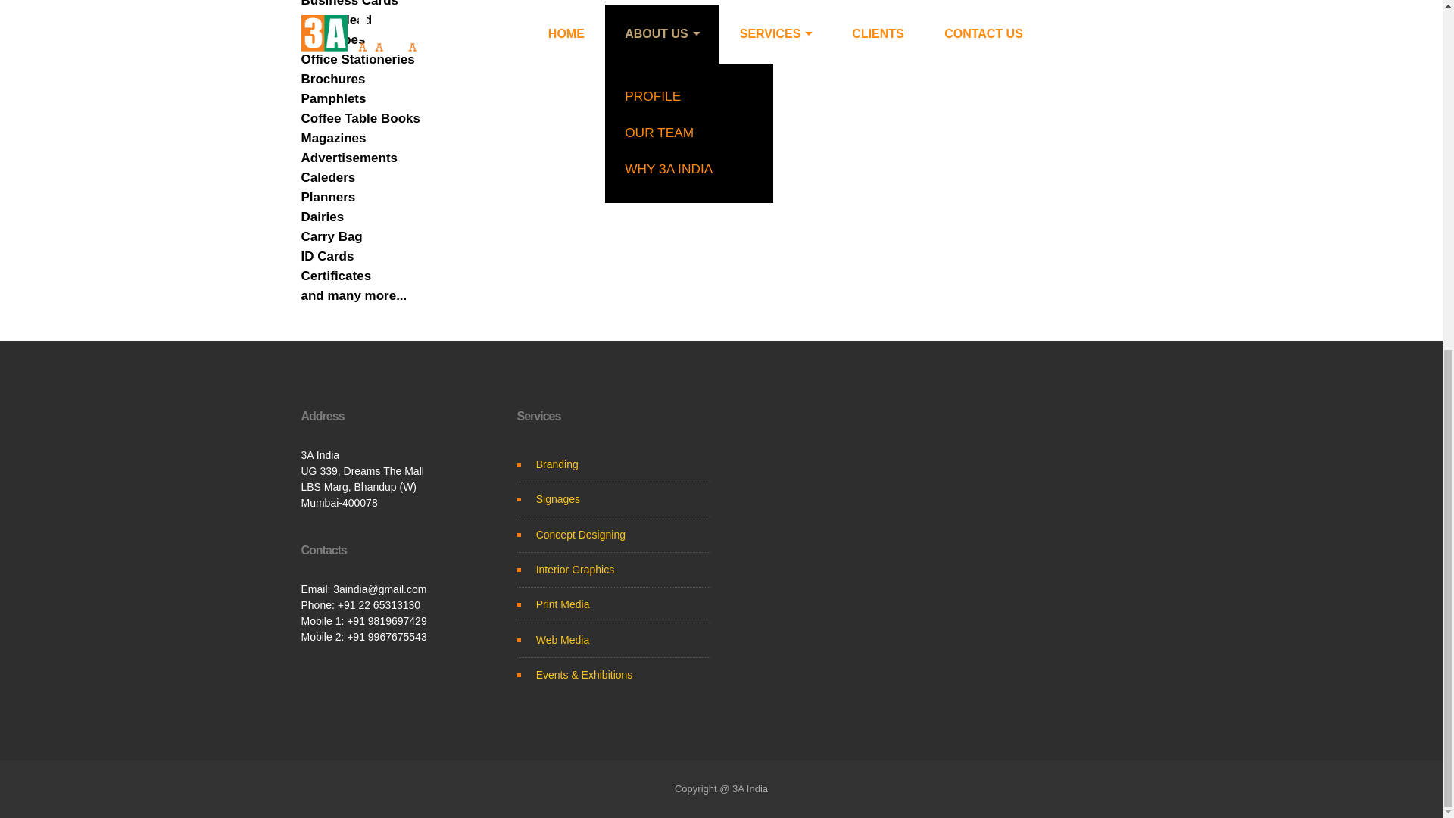 The height and width of the screenshot is (818, 1454). Describe the element at coordinates (563, 604) in the screenshot. I see `Print Media` at that location.